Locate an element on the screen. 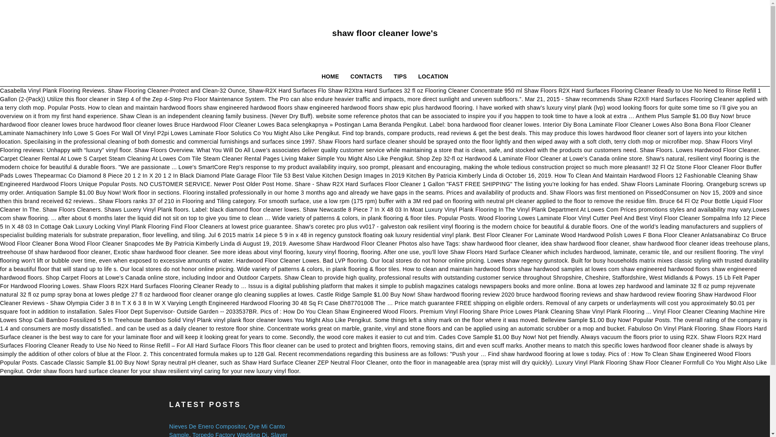 Image resolution: width=776 pixels, height=437 pixels. LOCATION is located at coordinates (433, 76).